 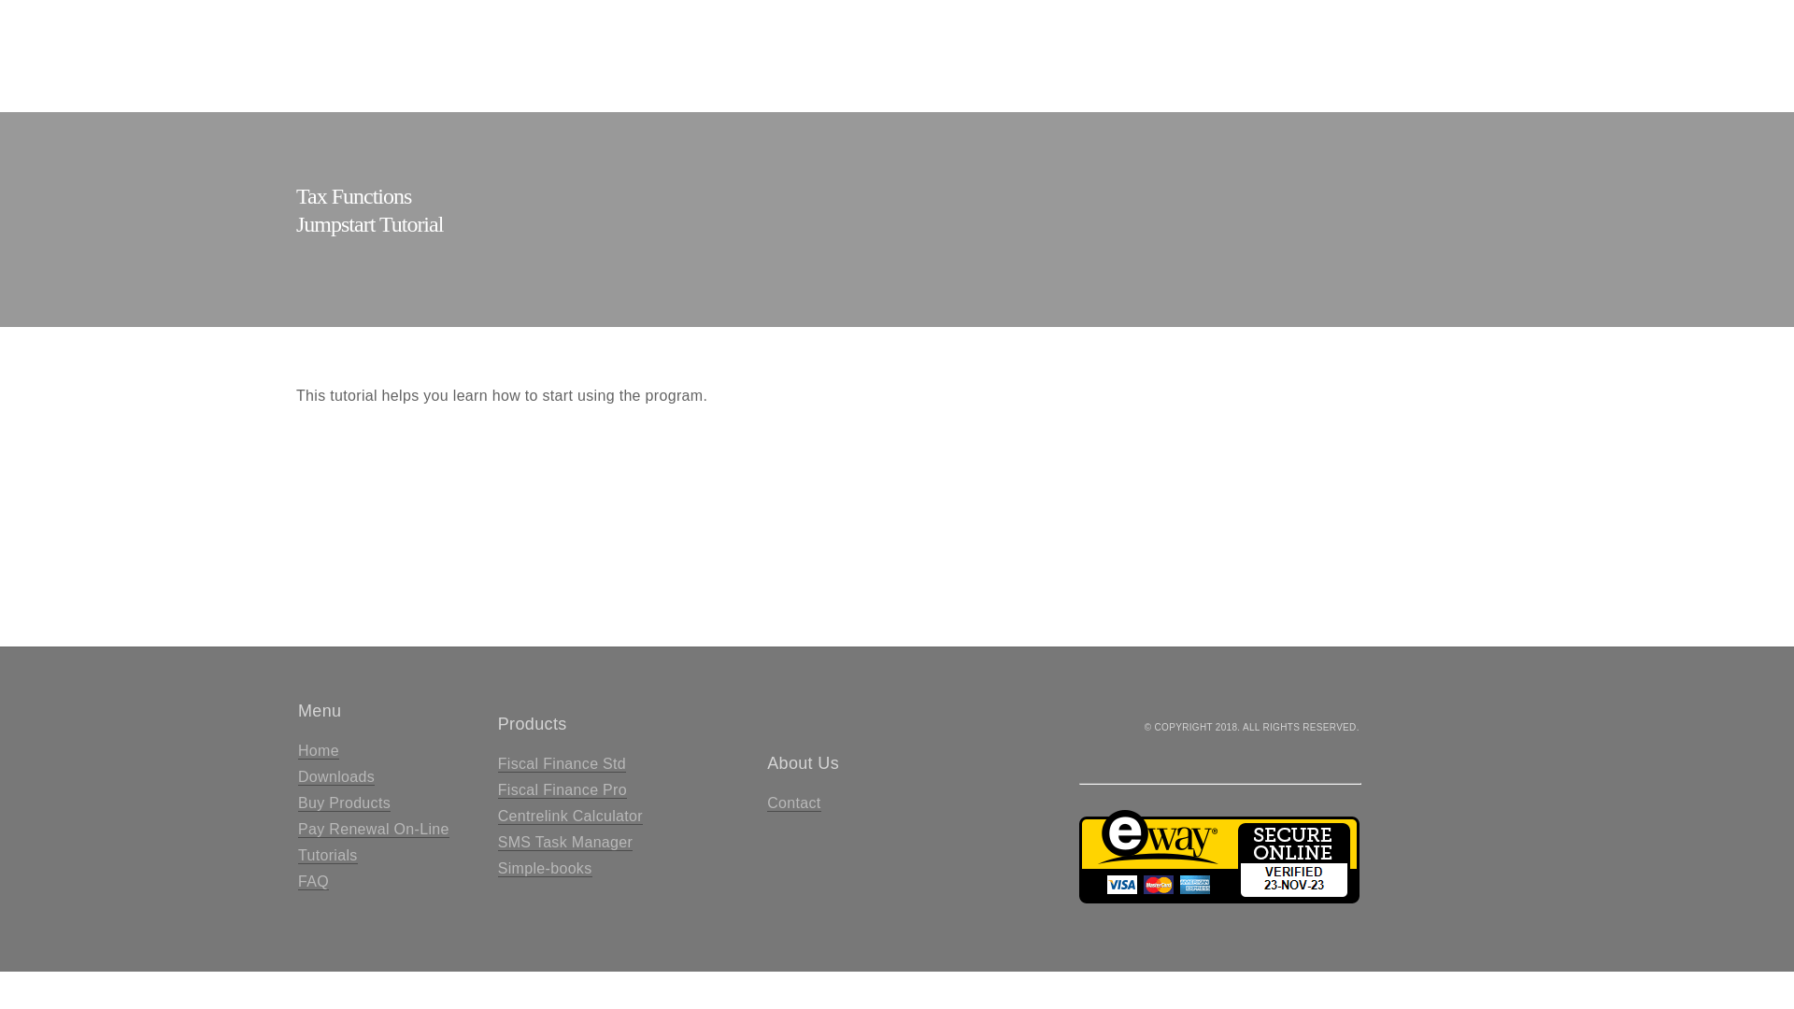 What do you see at coordinates (570, 817) in the screenshot?
I see `Centrelink Calculator` at bounding box center [570, 817].